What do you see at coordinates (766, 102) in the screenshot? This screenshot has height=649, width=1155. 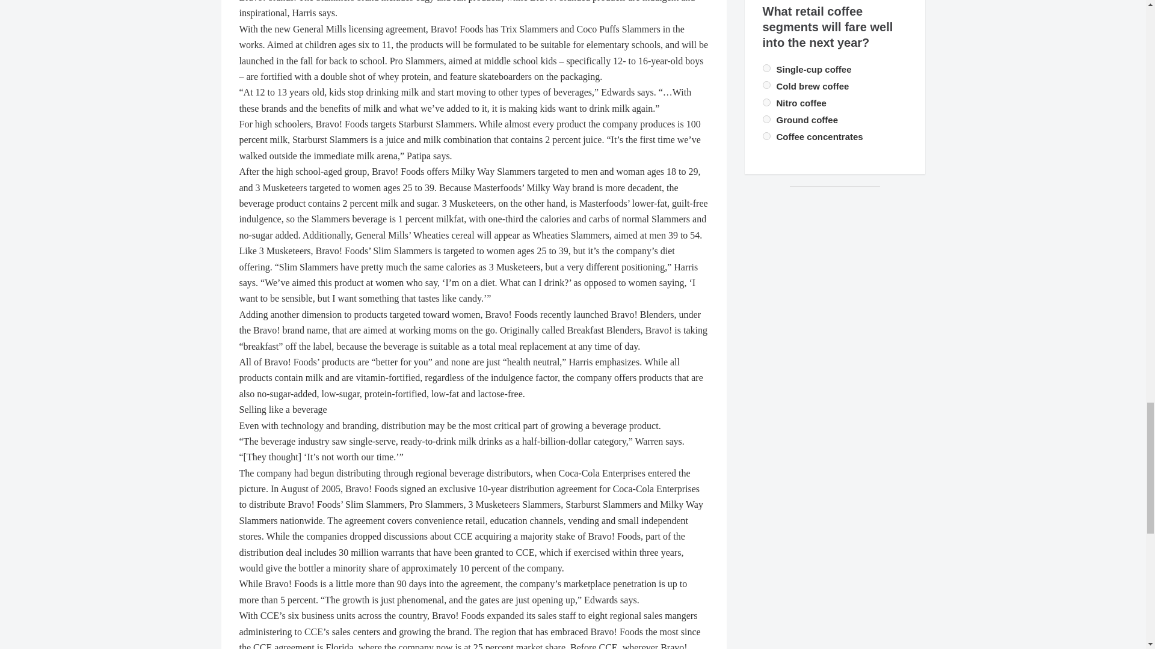 I see `3094` at bounding box center [766, 102].